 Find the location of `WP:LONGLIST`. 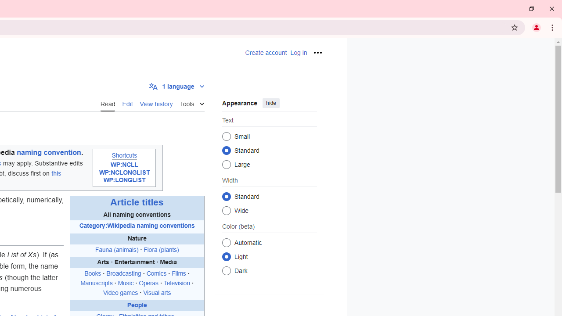

WP:LONGLIST is located at coordinates (124, 180).